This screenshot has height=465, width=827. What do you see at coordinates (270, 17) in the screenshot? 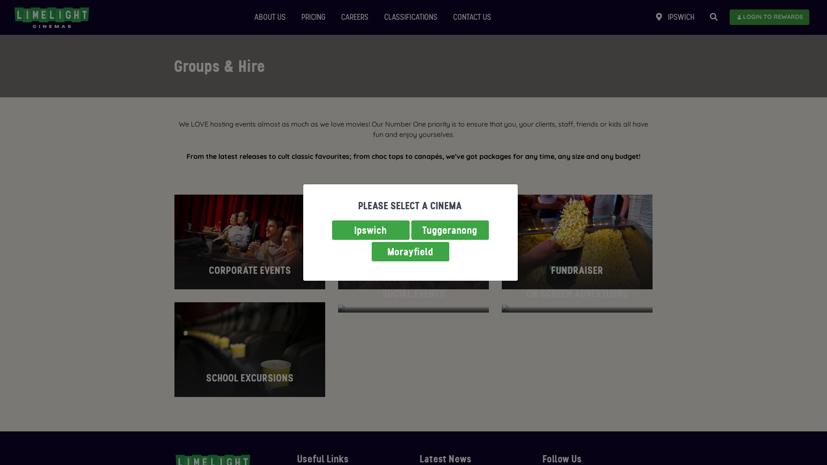
I see `ABOUT US` at bounding box center [270, 17].